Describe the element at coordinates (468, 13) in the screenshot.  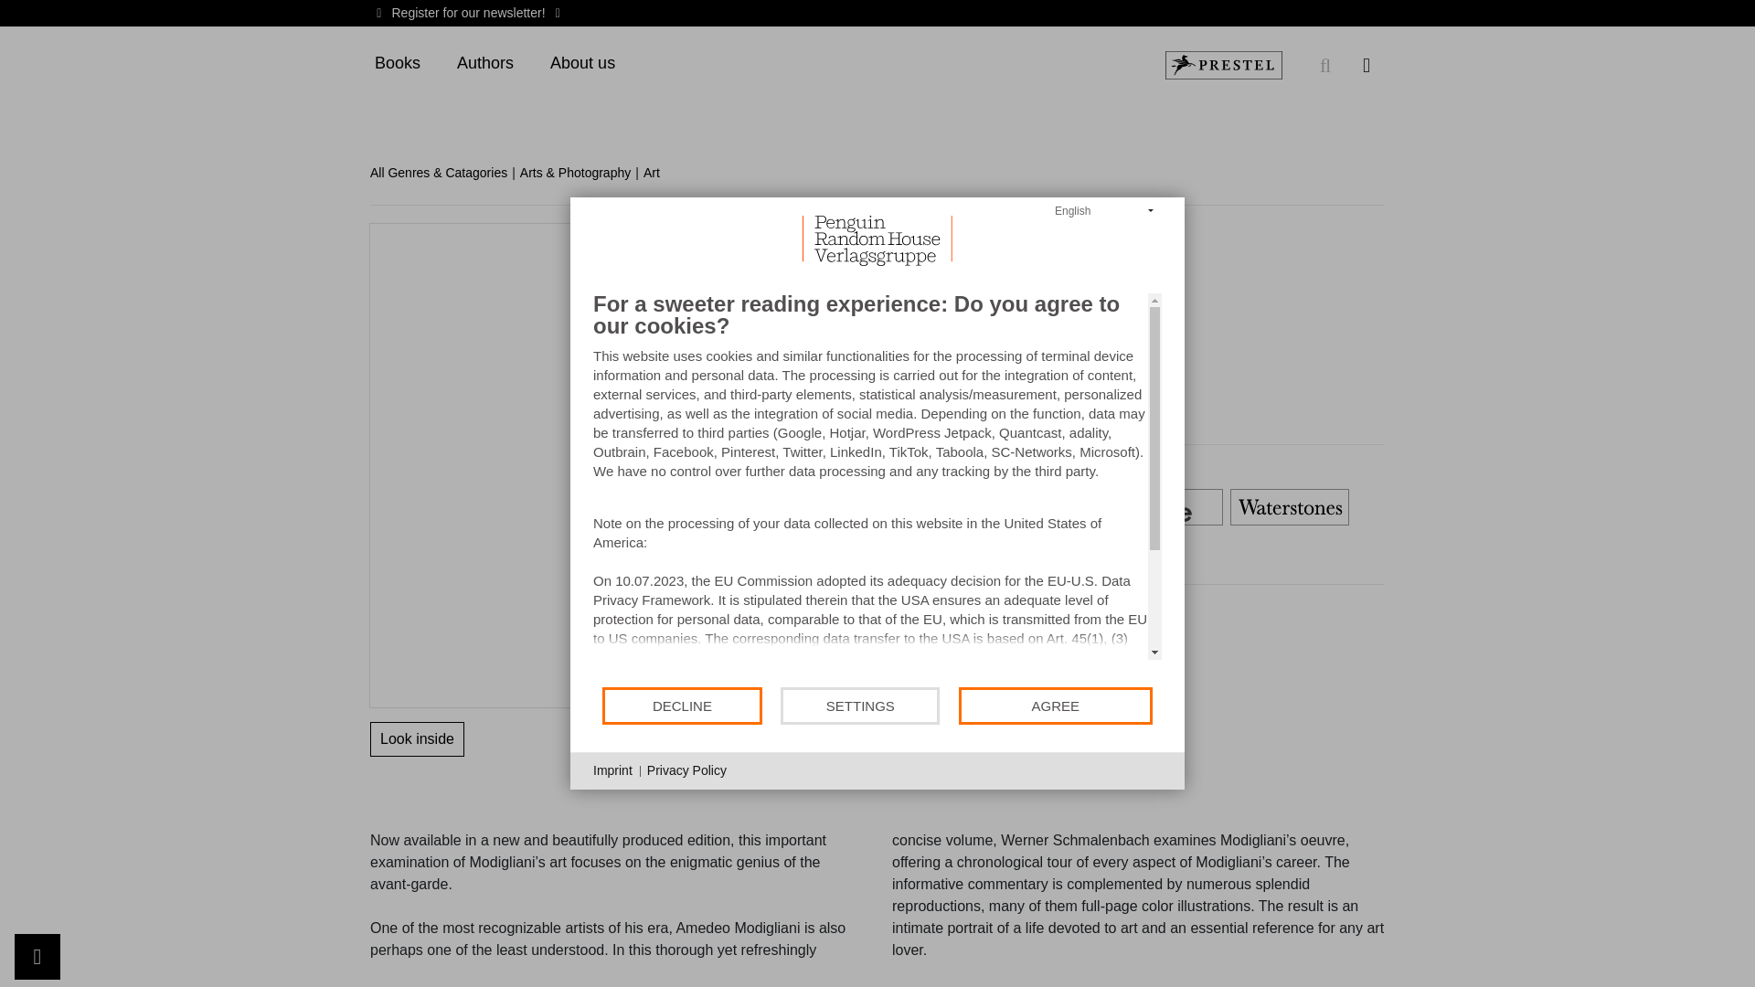
I see `Register for our newsletter!` at that location.